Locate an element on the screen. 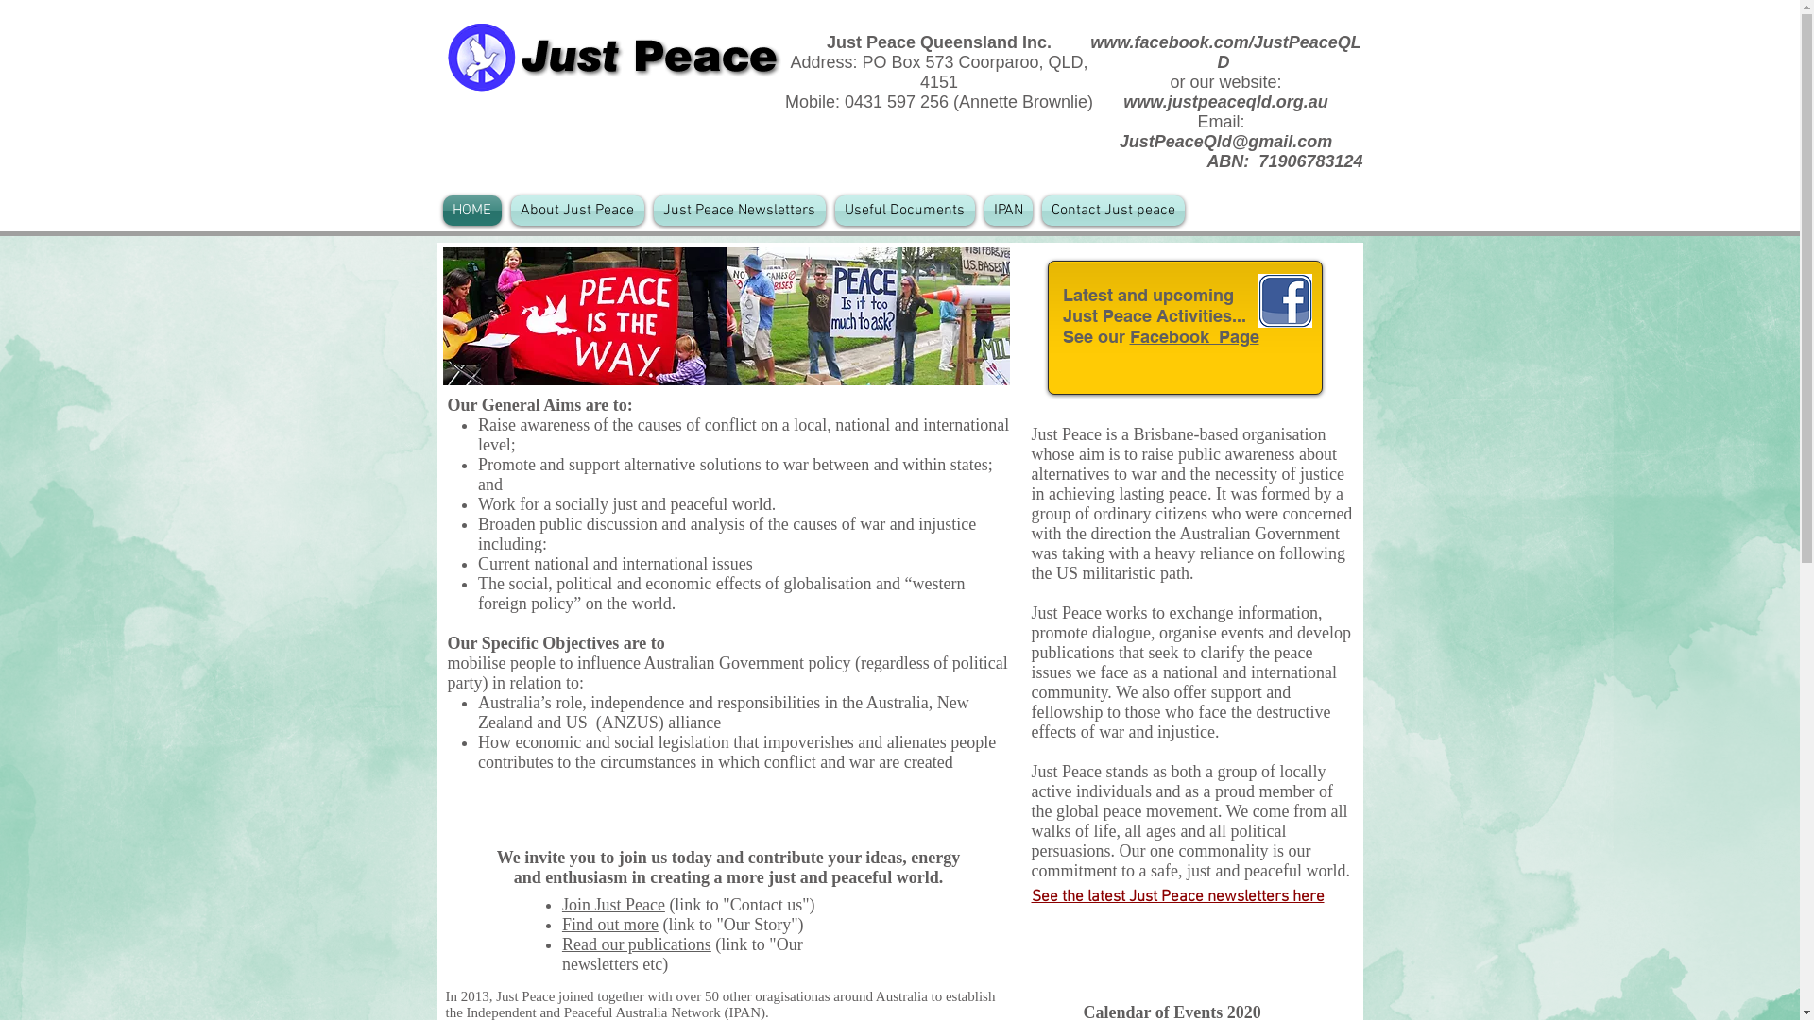 The image size is (1814, 1020). Find out more is located at coordinates (610, 925).